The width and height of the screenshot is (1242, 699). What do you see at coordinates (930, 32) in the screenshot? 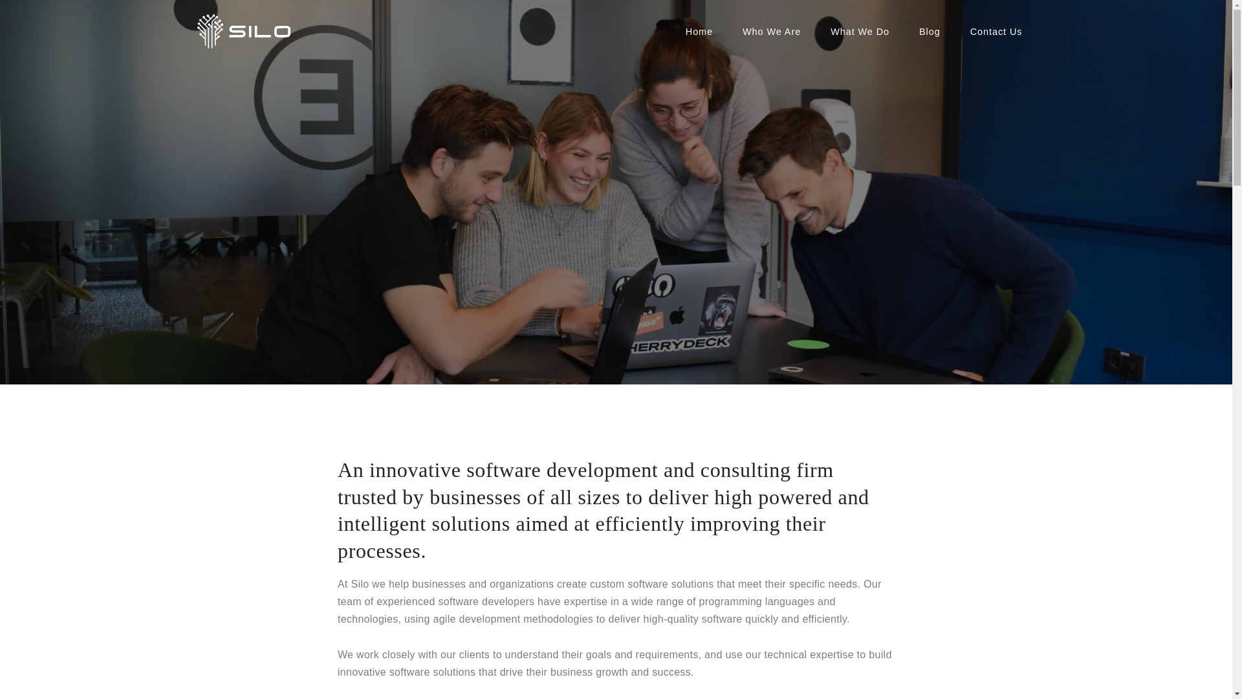
I see `Blog` at bounding box center [930, 32].